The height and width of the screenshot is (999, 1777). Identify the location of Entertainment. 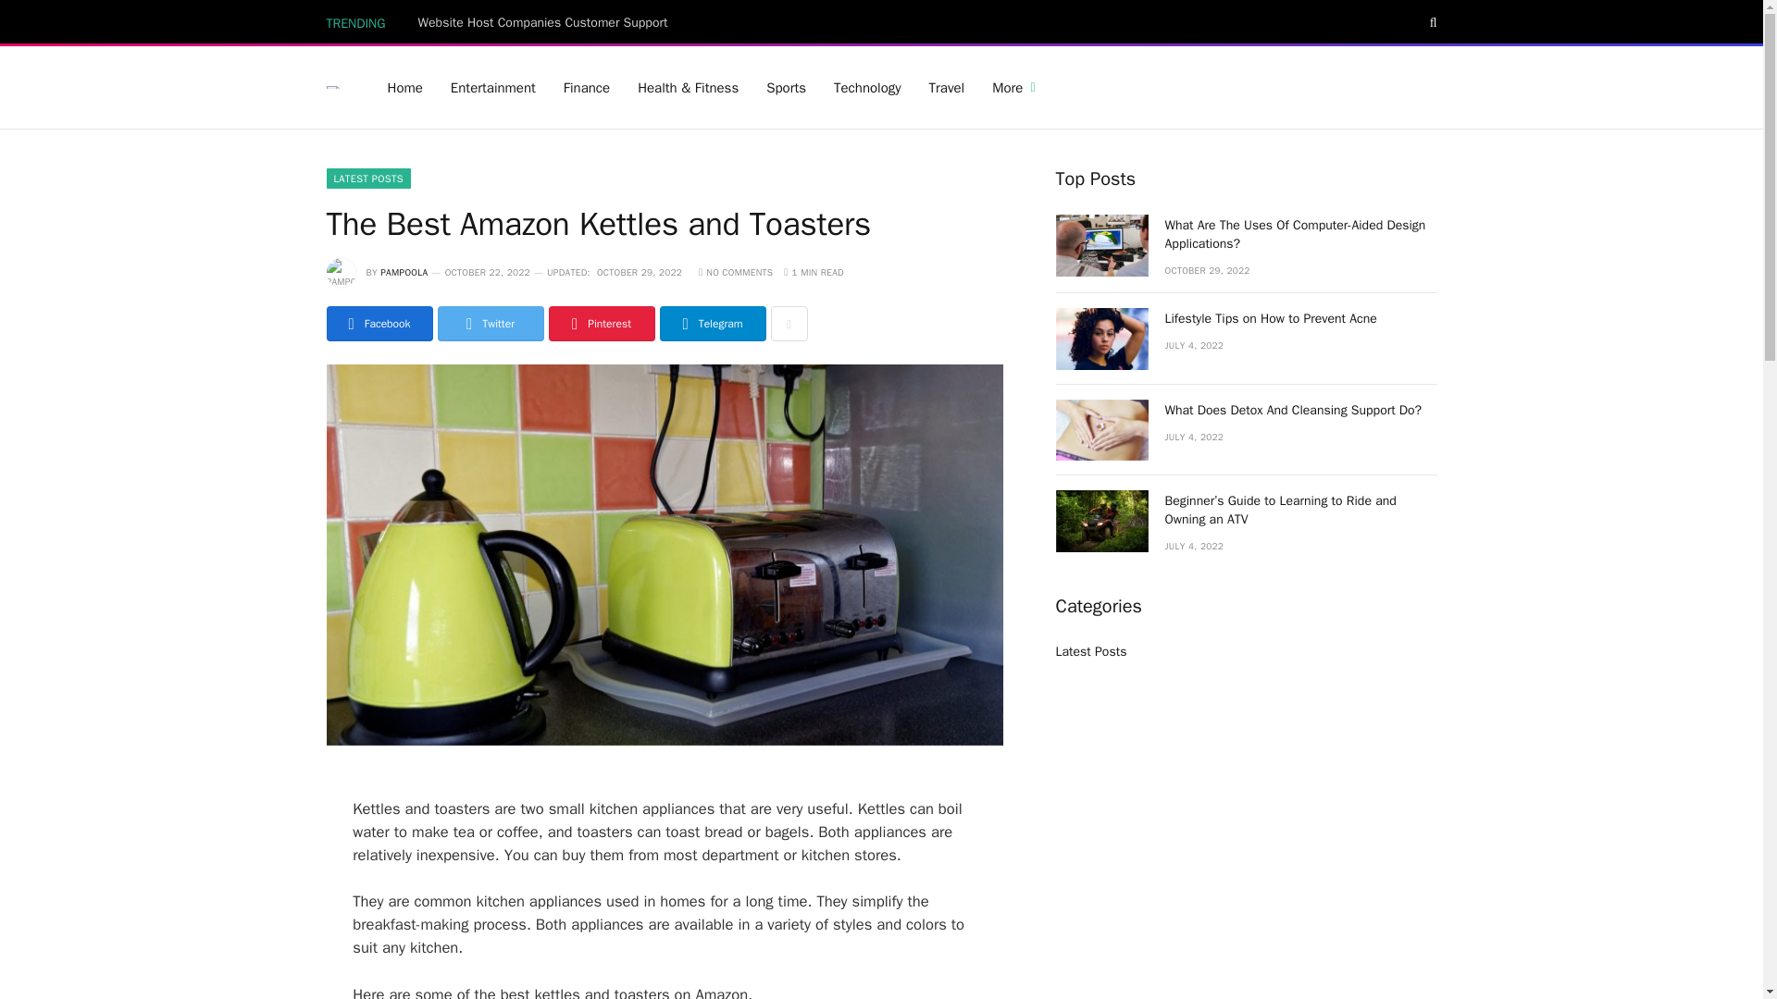
(492, 87).